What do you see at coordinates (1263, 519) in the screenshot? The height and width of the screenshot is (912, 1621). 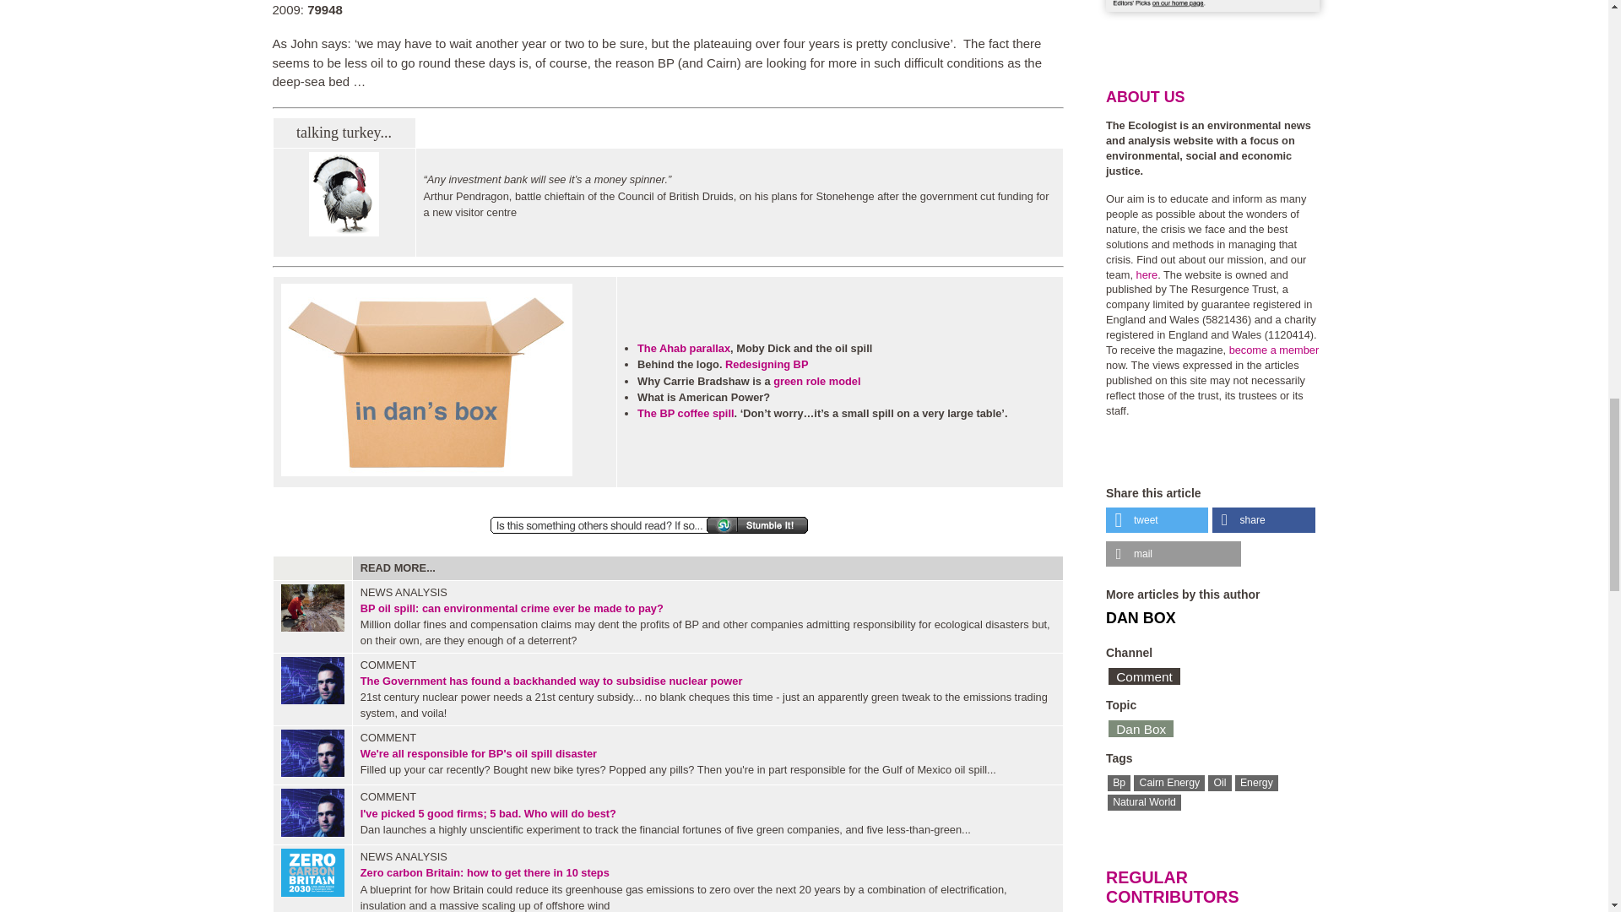 I see `Share on Facebook` at bounding box center [1263, 519].